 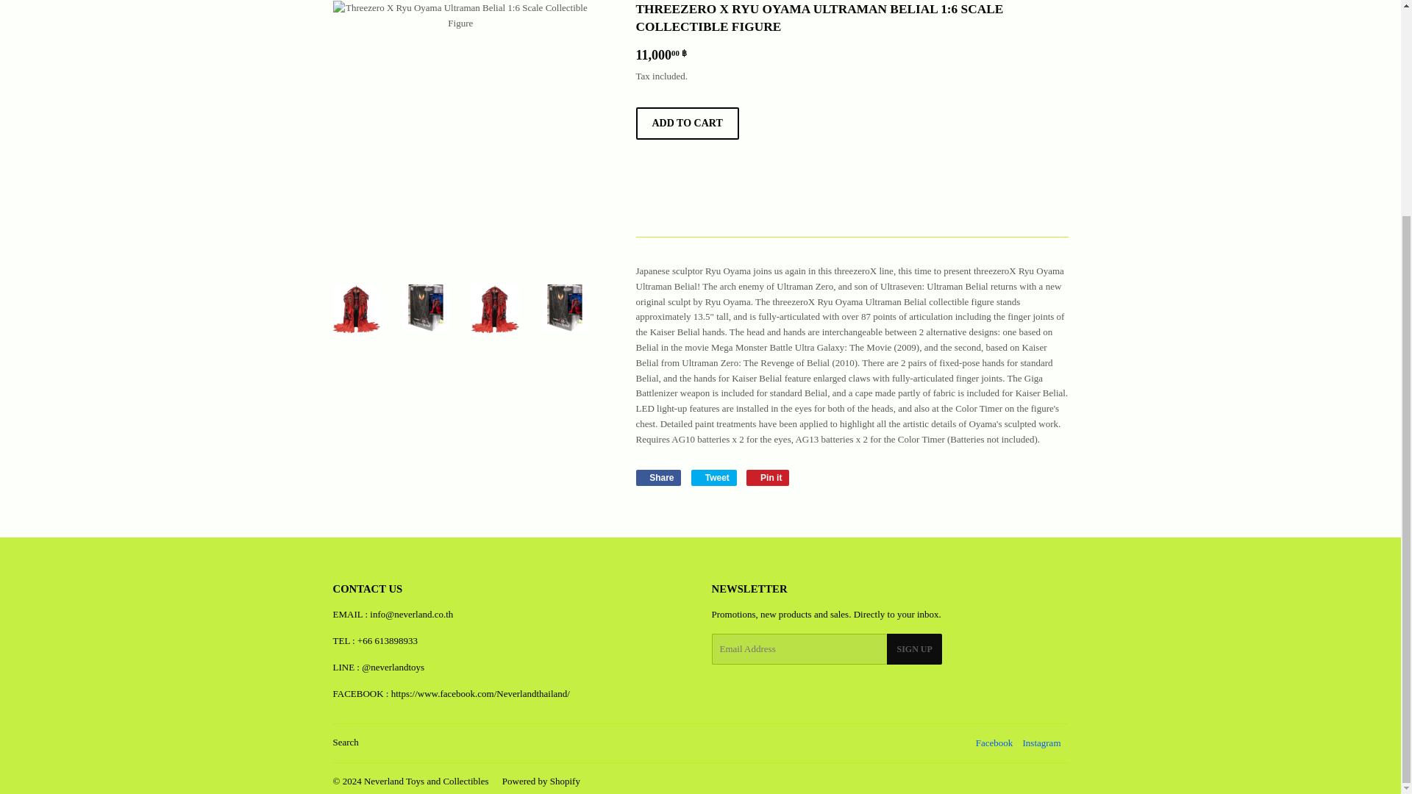 I want to click on Share on Facebook, so click(x=657, y=478).